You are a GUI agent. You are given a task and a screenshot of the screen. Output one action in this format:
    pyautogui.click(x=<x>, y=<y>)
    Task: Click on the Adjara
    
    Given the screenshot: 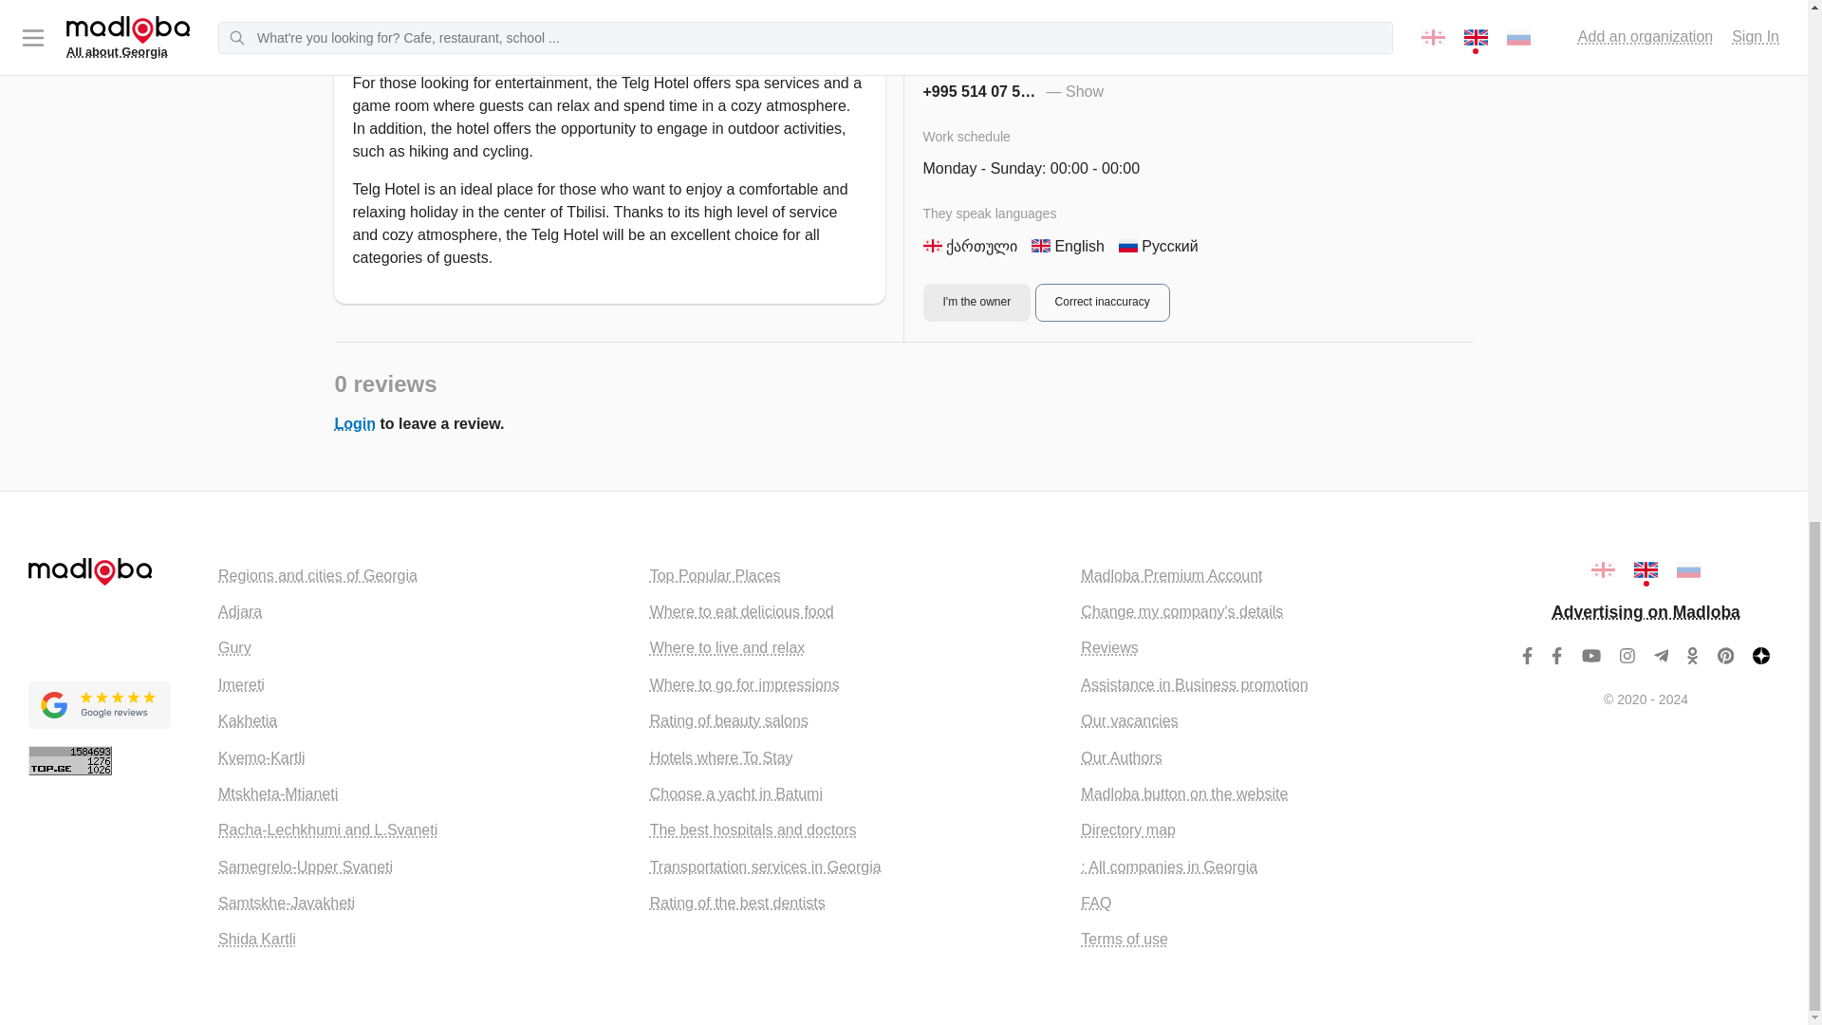 What is the action you would take?
    pyautogui.click(x=240, y=611)
    